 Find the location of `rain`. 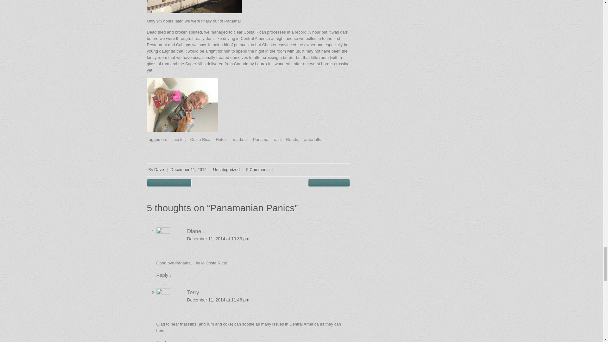

rain is located at coordinates (275, 139).